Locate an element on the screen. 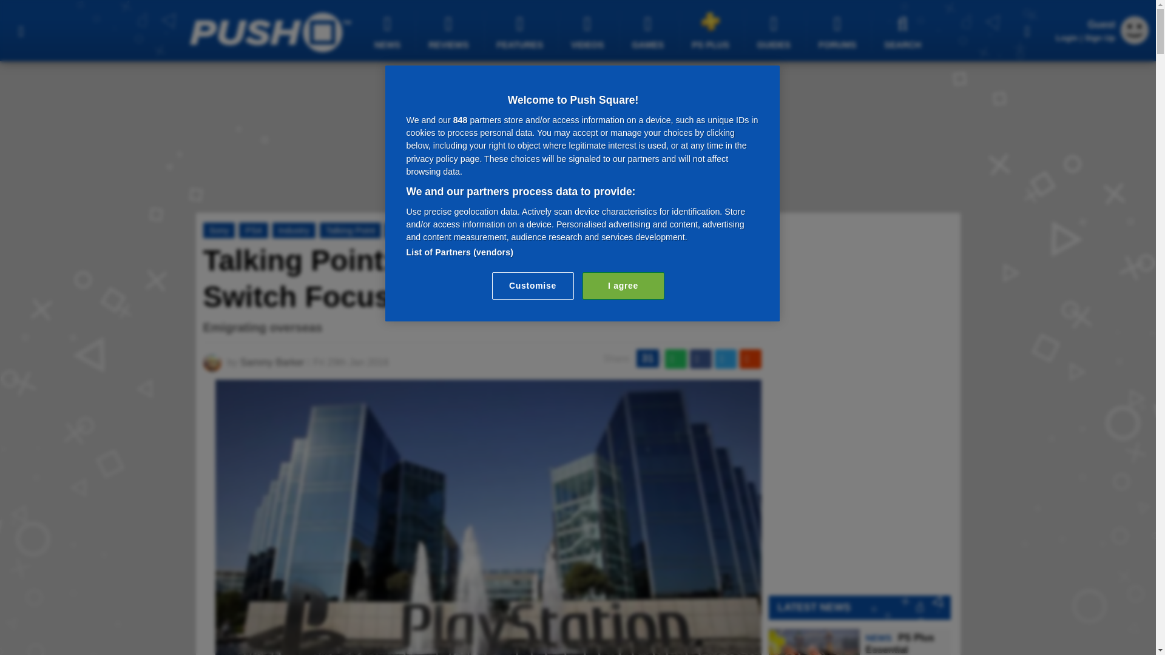 This screenshot has height=655, width=1165. Push Square is located at coordinates (269, 32).